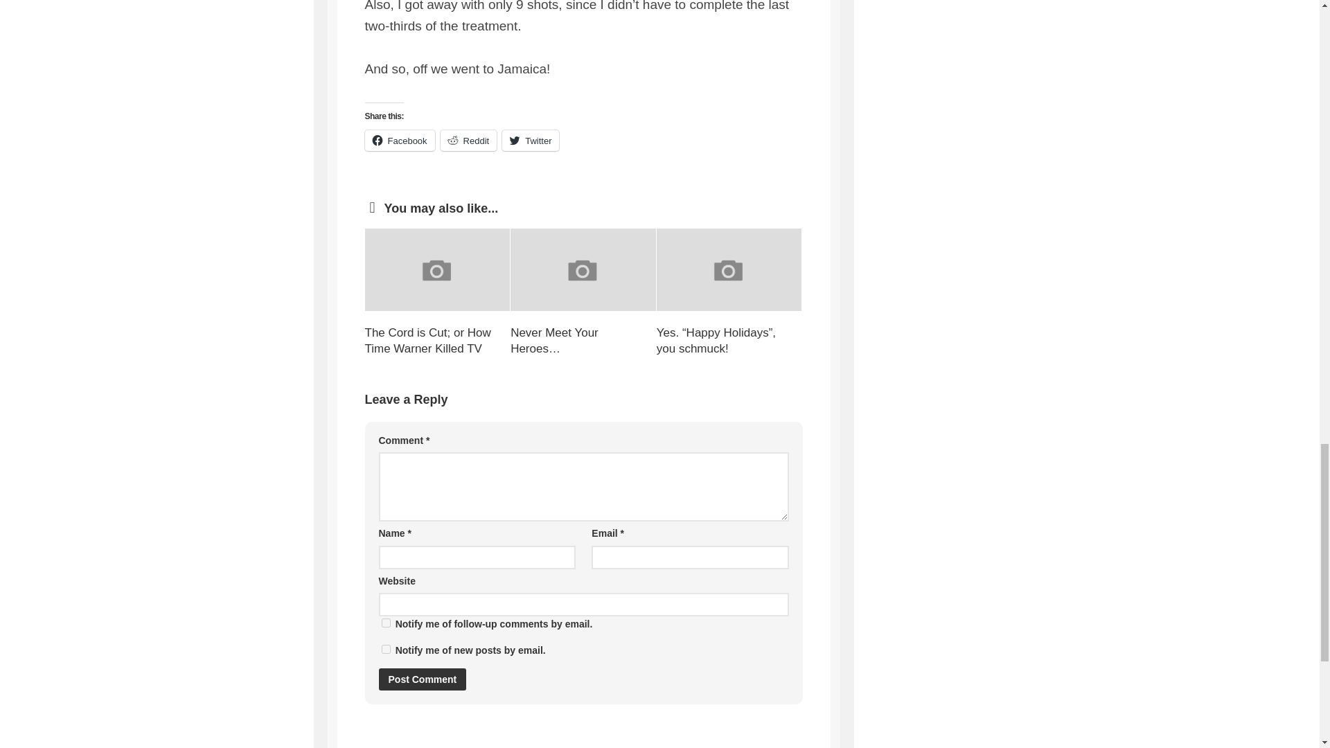 This screenshot has height=748, width=1330. What do you see at coordinates (385, 648) in the screenshot?
I see `subscribe` at bounding box center [385, 648].